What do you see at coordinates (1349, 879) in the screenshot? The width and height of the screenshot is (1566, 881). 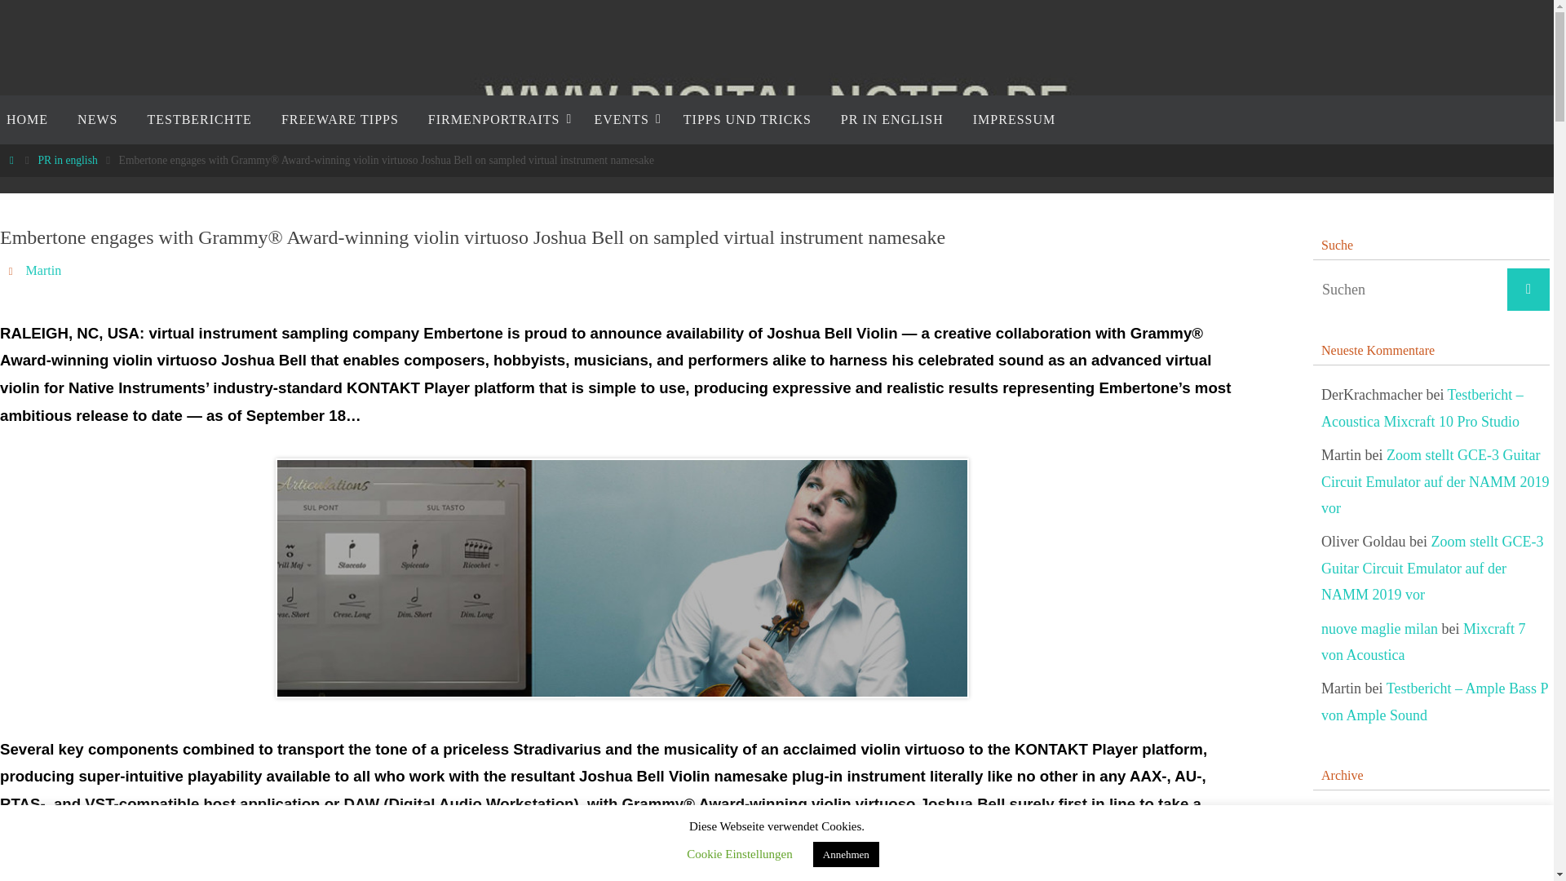 I see `Mai 2024` at bounding box center [1349, 879].